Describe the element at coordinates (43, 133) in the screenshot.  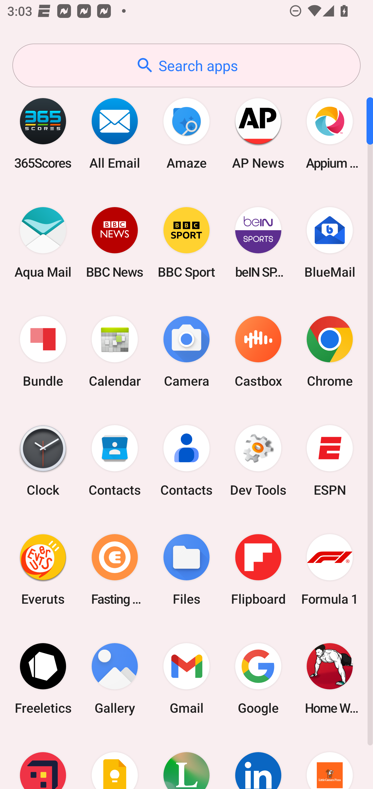
I see `365Scores` at that location.